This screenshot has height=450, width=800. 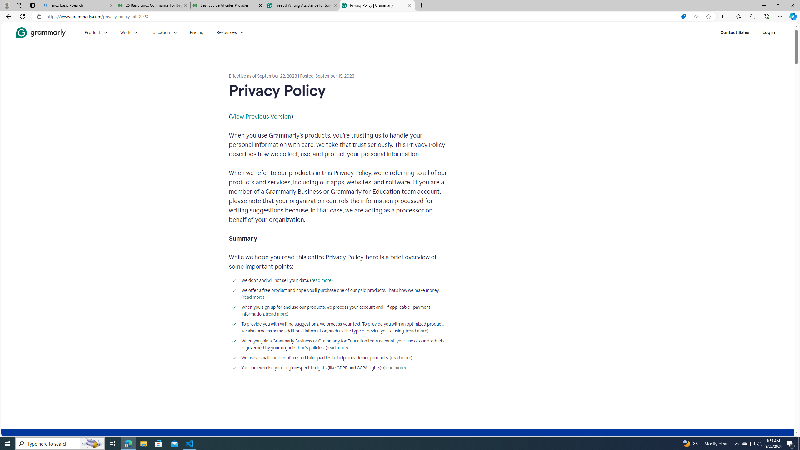 I want to click on Work, so click(x=129, y=32).